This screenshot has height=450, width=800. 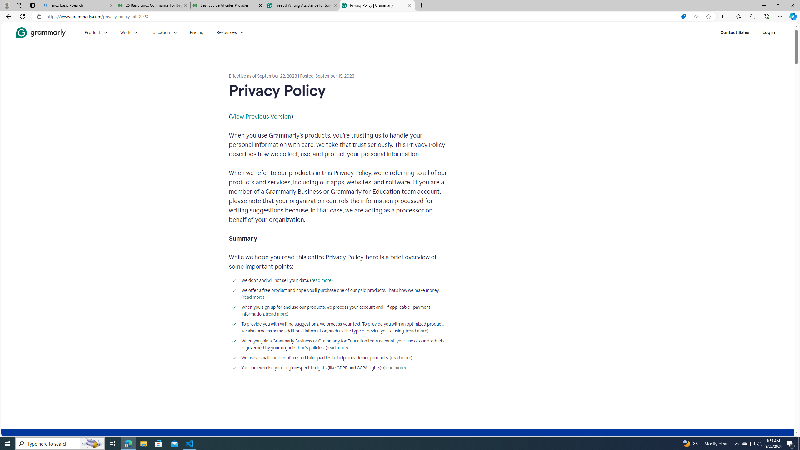 I want to click on Work, so click(x=129, y=32).